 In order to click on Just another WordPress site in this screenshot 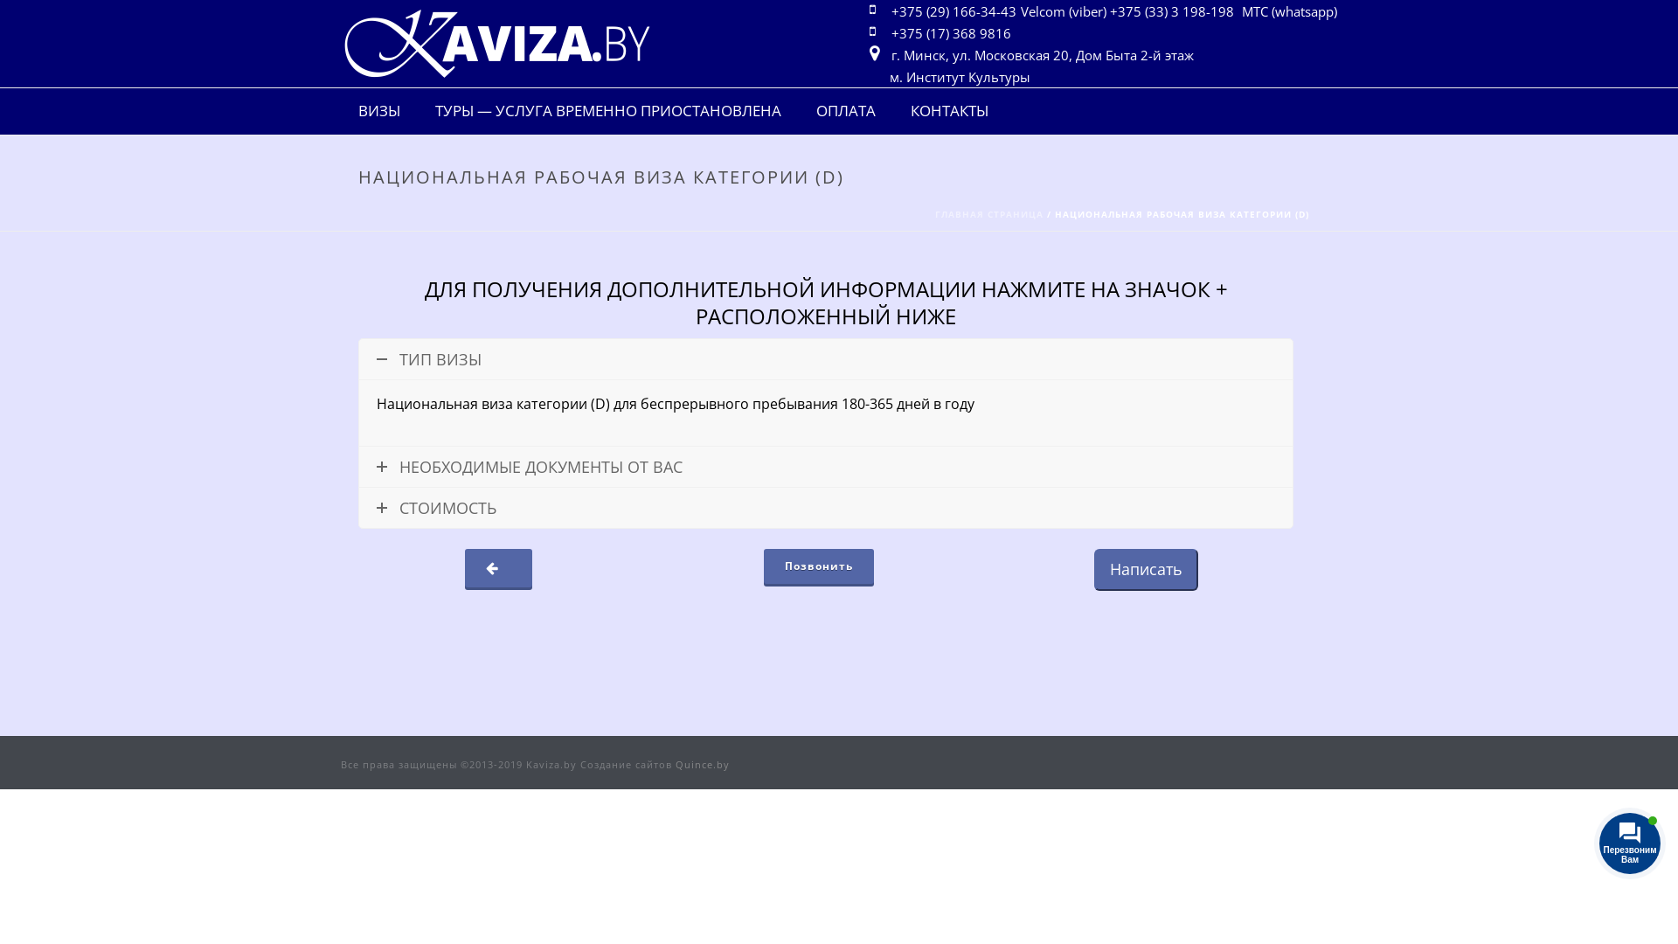, I will do `click(496, 44)`.